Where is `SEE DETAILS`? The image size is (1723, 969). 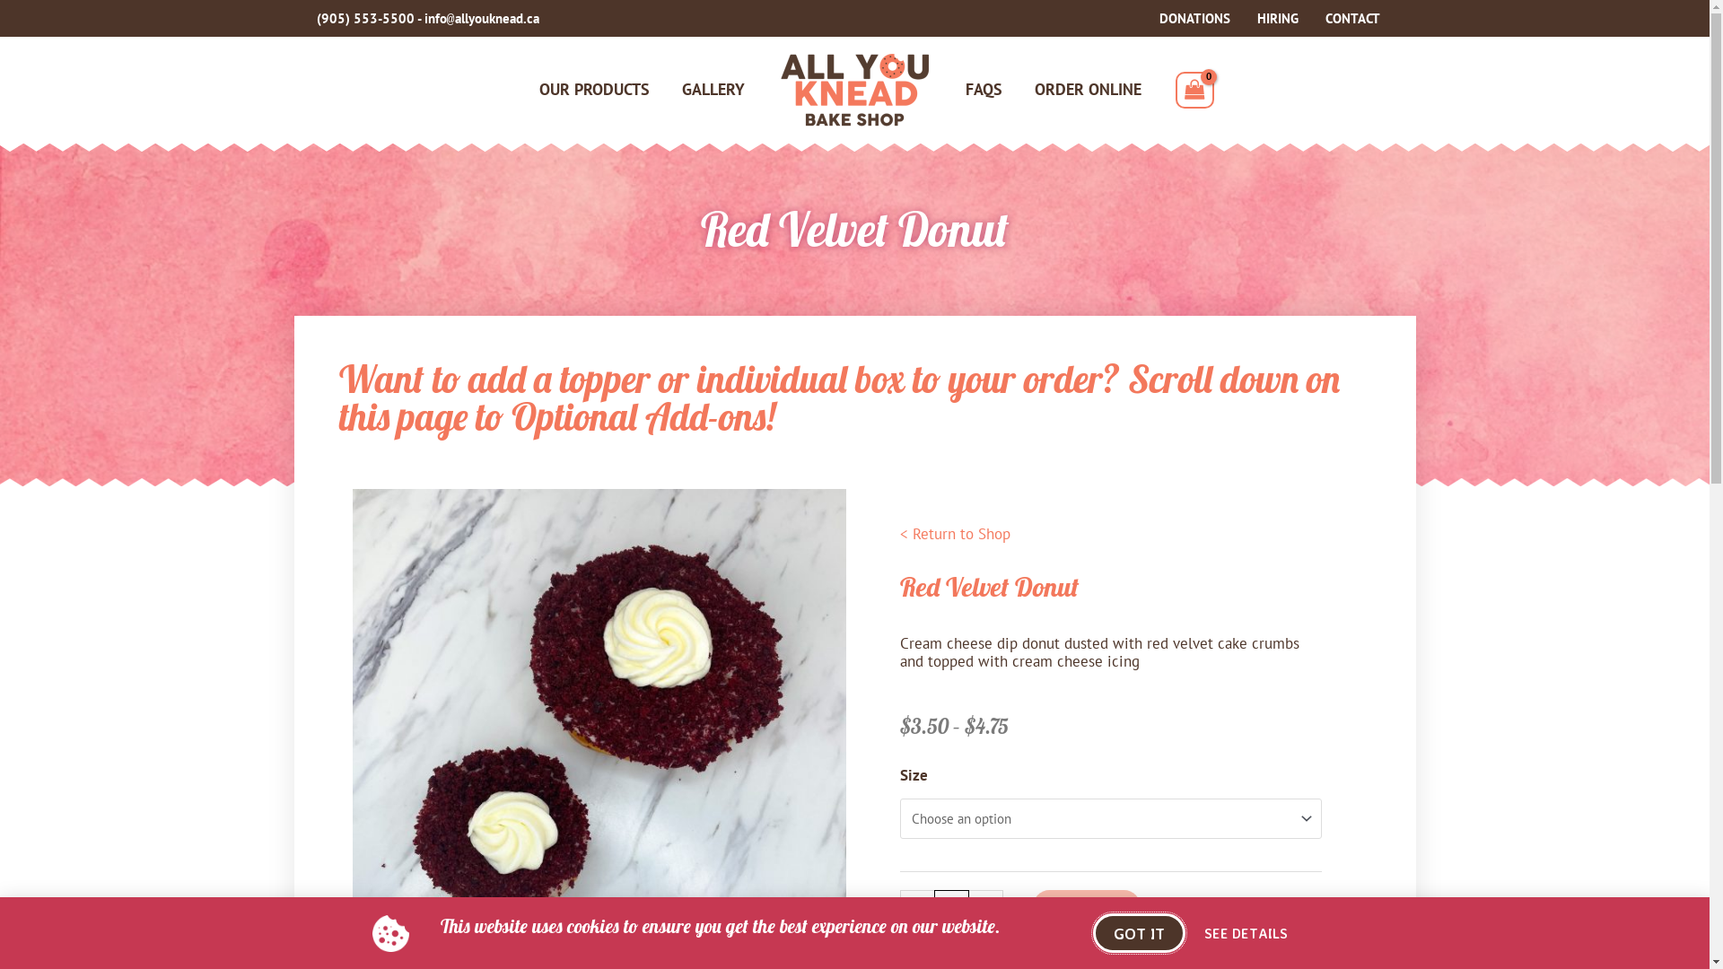 SEE DETAILS is located at coordinates (1246, 933).